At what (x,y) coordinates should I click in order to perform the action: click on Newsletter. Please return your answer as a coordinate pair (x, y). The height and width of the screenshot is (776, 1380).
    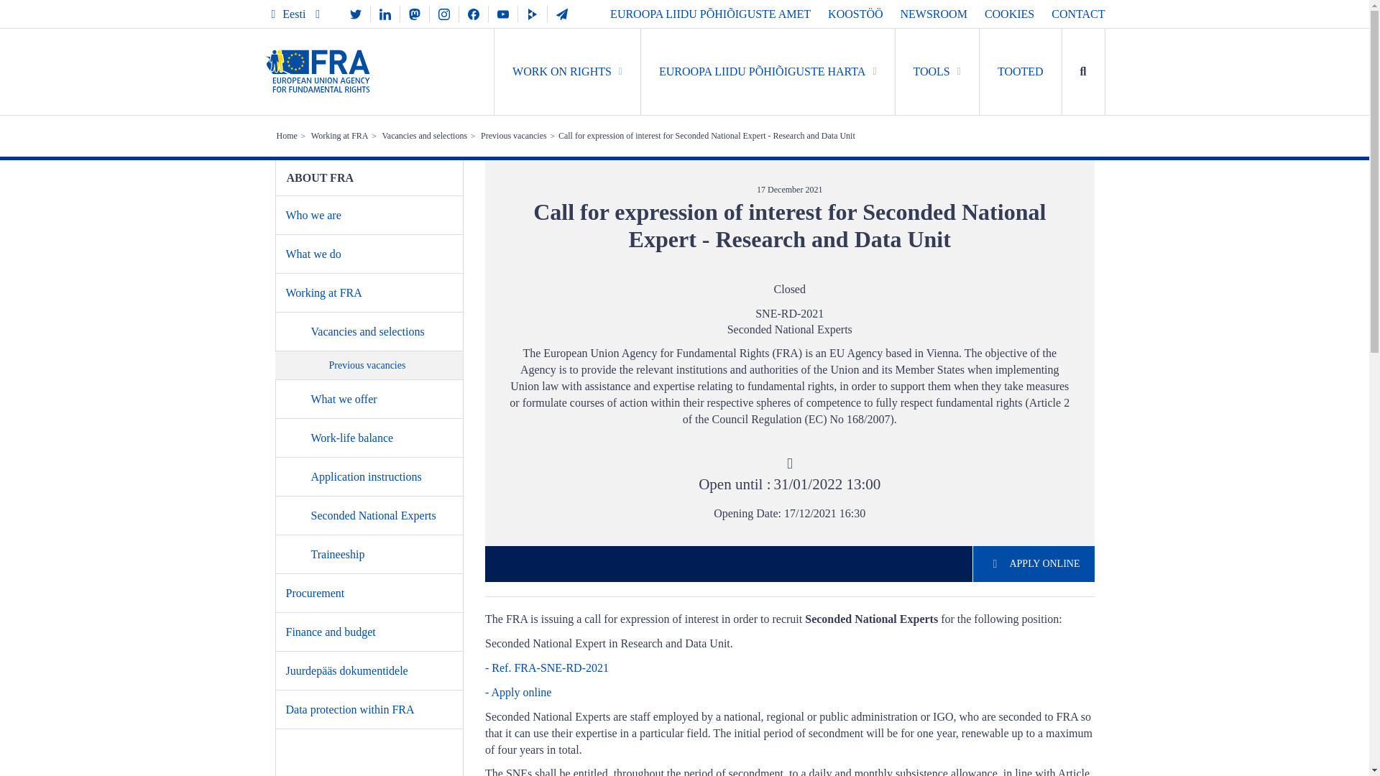
    Looking at the image, I should click on (562, 13).